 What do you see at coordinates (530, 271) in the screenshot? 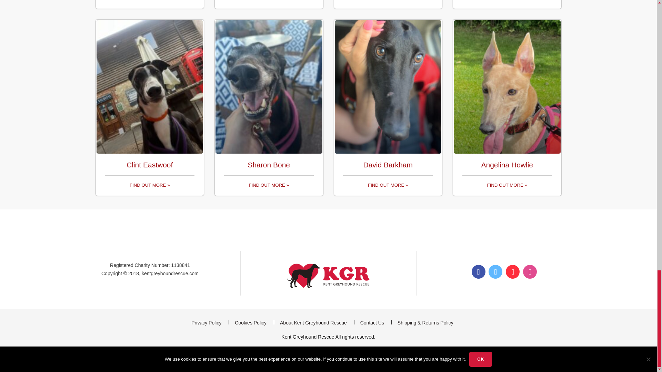
I see `Instagram` at bounding box center [530, 271].